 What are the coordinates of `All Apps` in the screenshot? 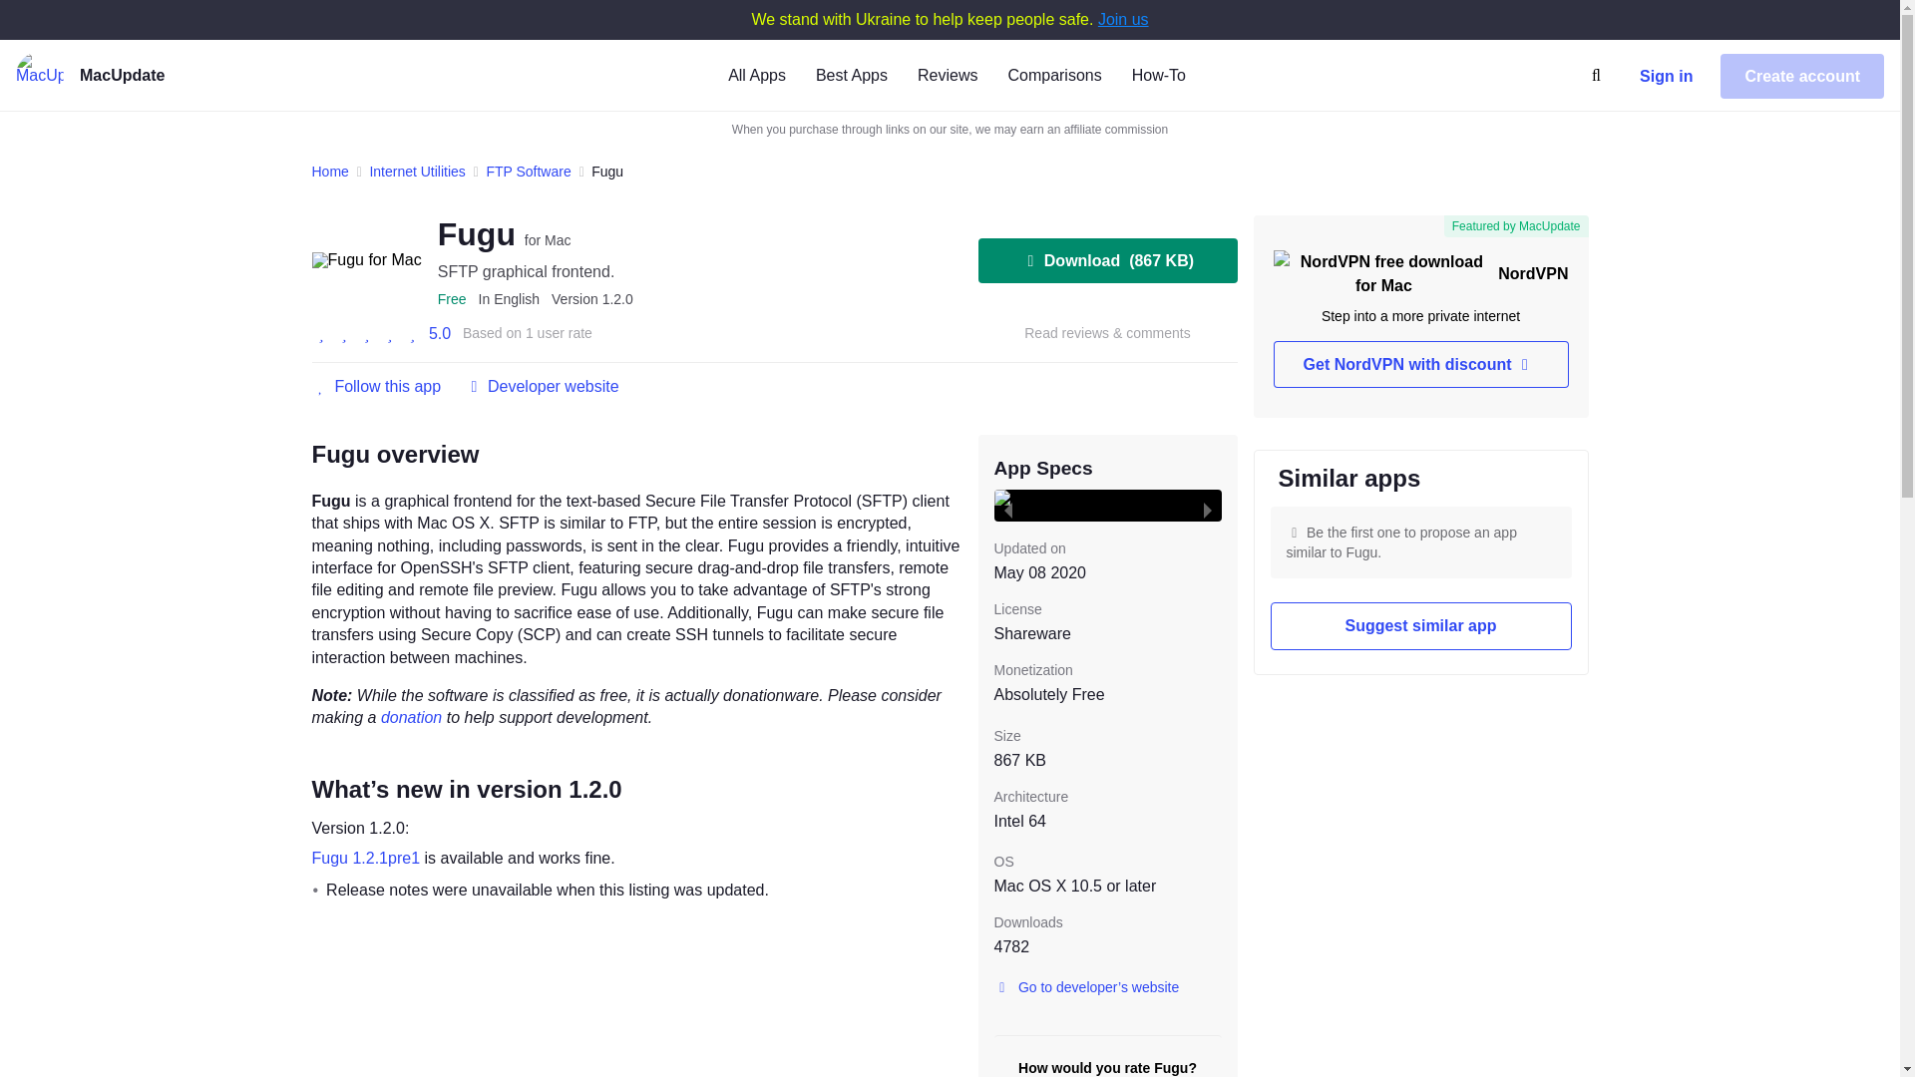 It's located at (756, 74).